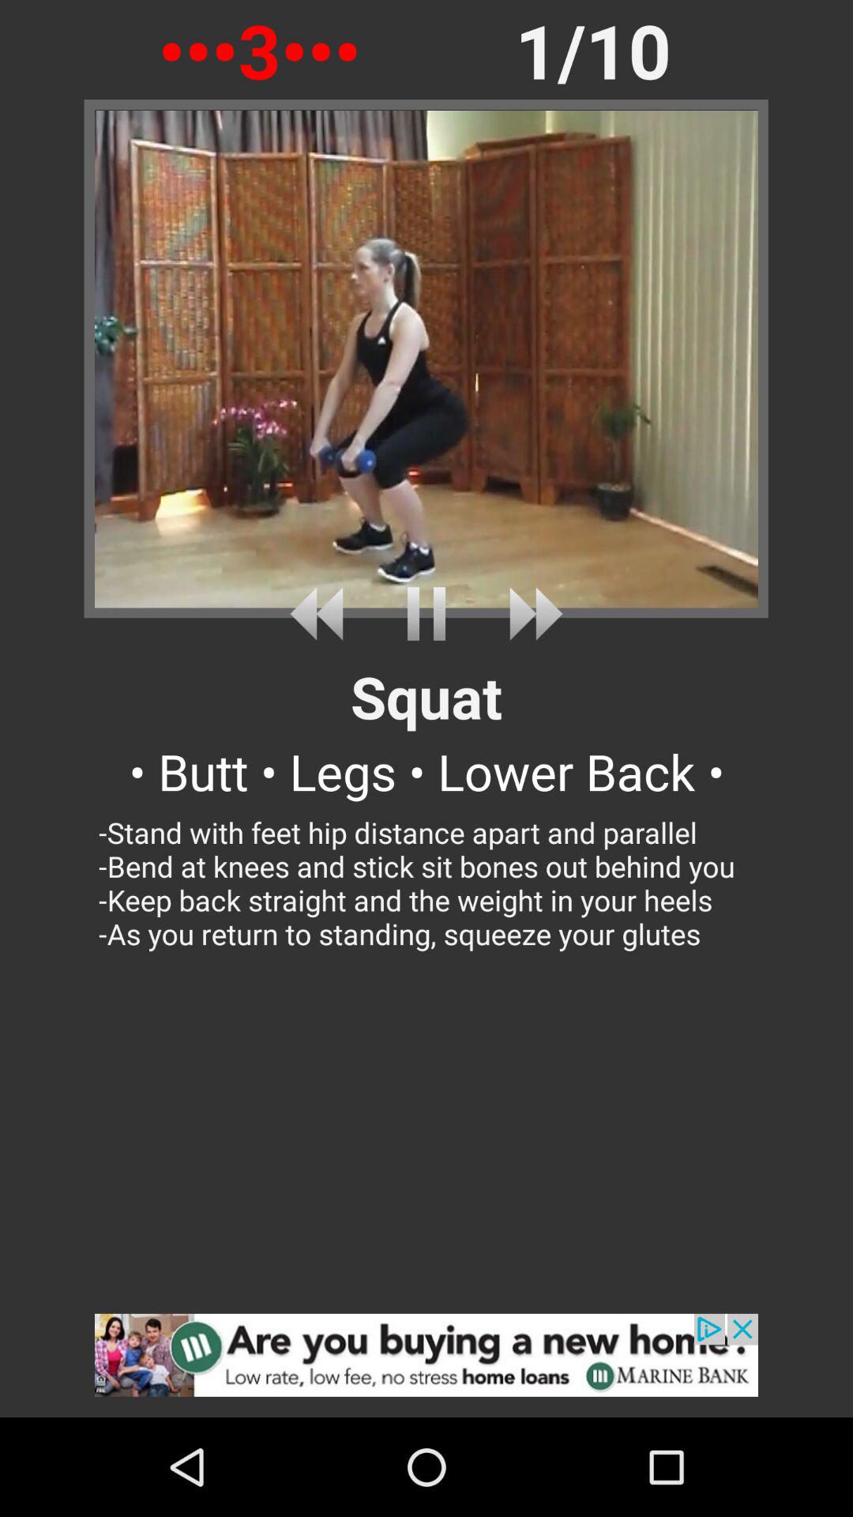 This screenshot has width=853, height=1517. Describe the element at coordinates (322, 613) in the screenshot. I see `previous video` at that location.